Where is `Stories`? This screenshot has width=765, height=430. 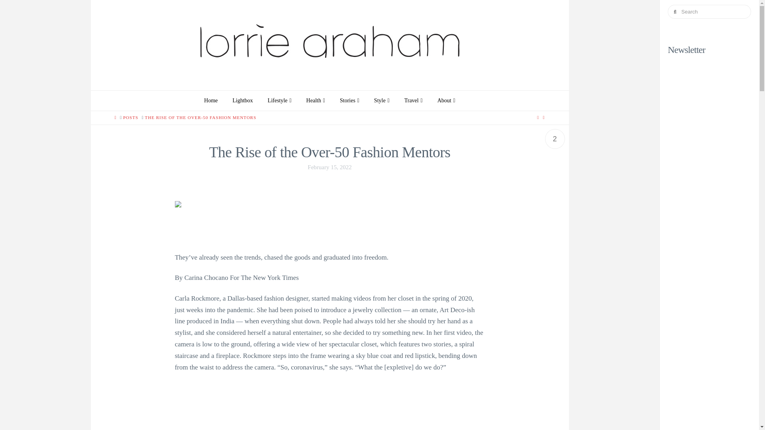
Stories is located at coordinates (349, 100).